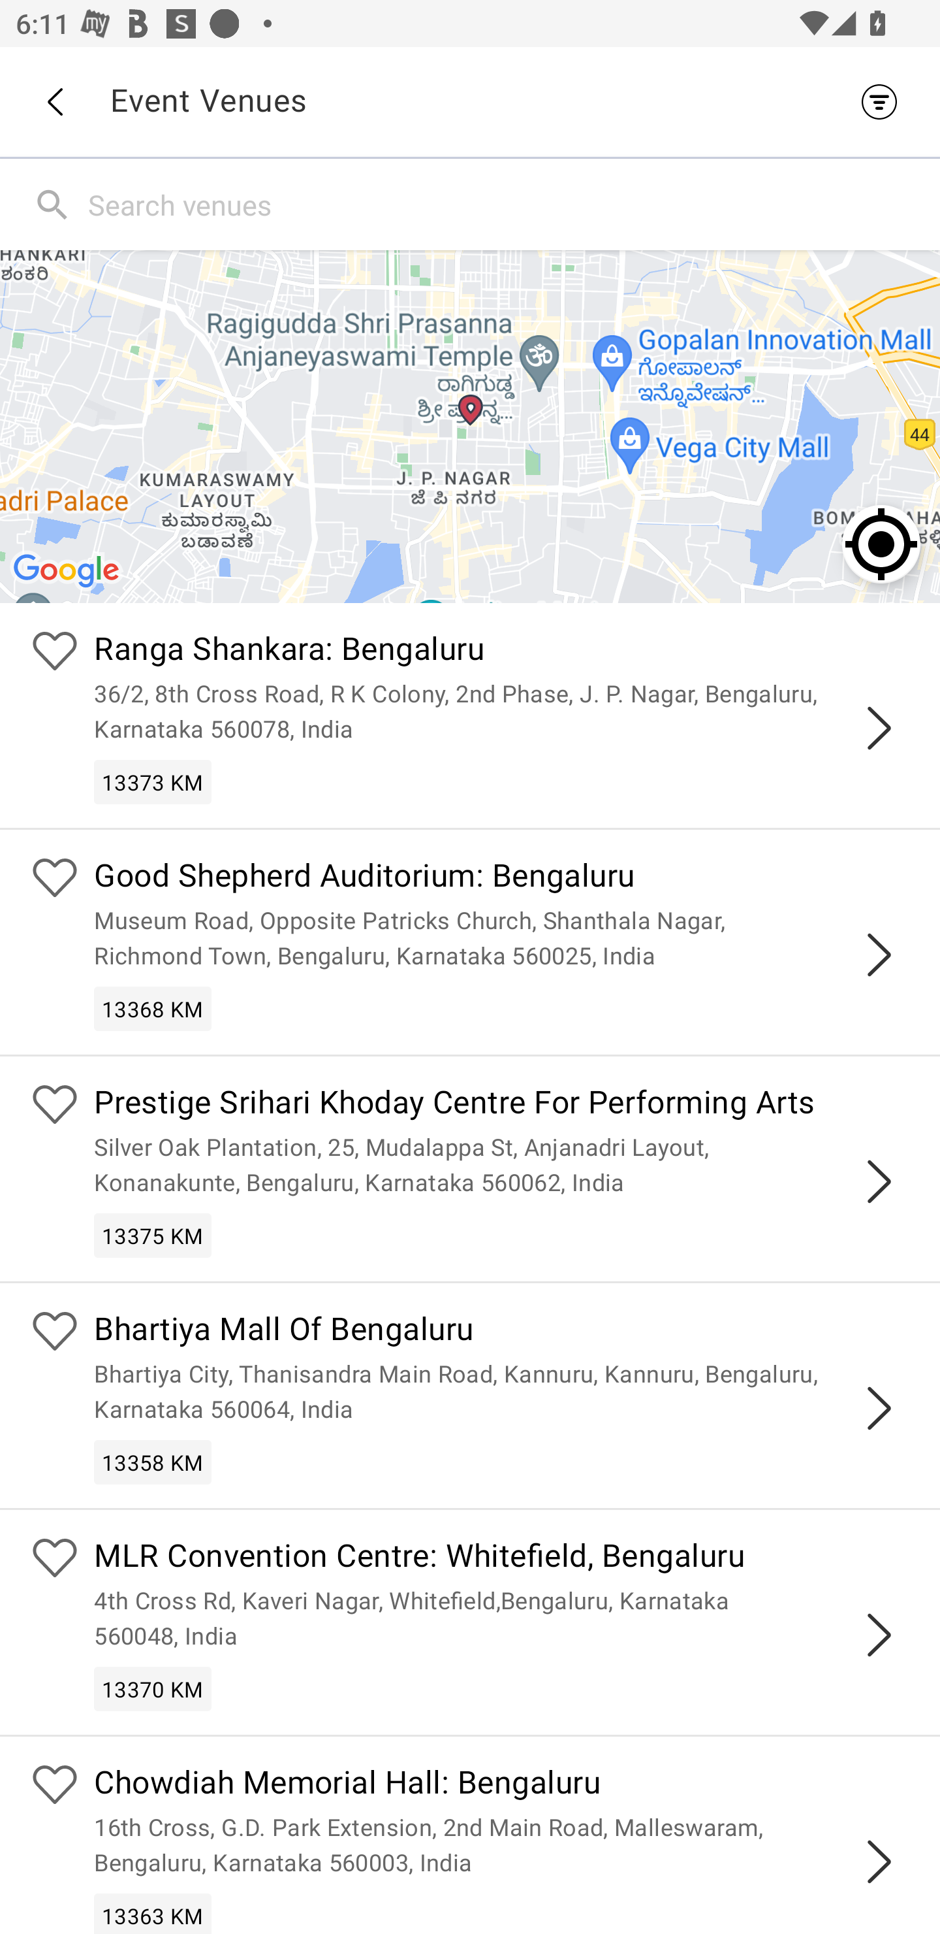  What do you see at coordinates (153, 1008) in the screenshot?
I see `13368 KM` at bounding box center [153, 1008].